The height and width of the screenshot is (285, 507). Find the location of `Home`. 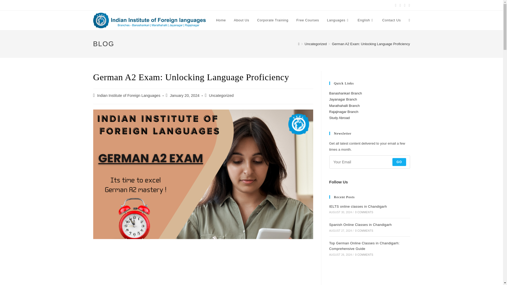

Home is located at coordinates (221, 20).